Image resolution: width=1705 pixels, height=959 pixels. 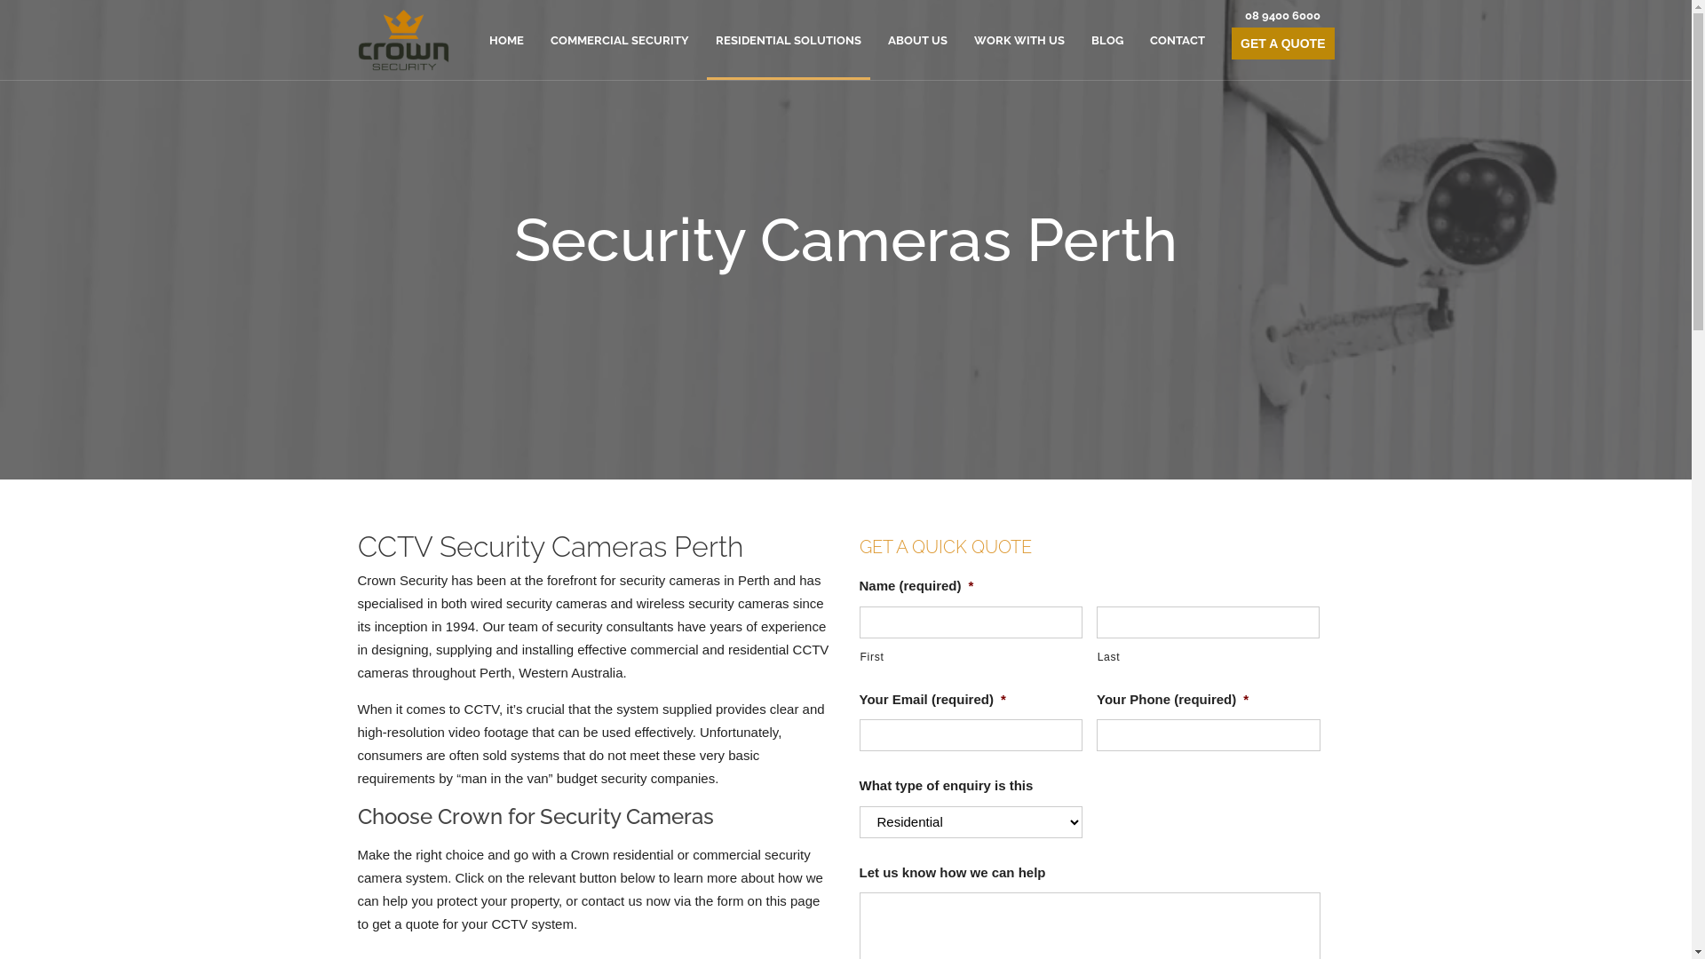 What do you see at coordinates (506, 41) in the screenshot?
I see `HOME` at bounding box center [506, 41].